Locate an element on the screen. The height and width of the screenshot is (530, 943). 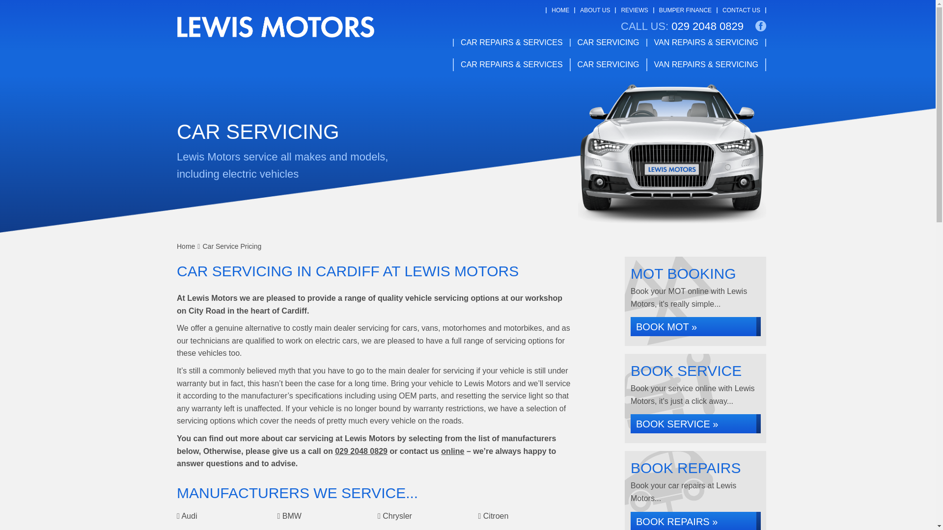
ABOUT US is located at coordinates (595, 10).